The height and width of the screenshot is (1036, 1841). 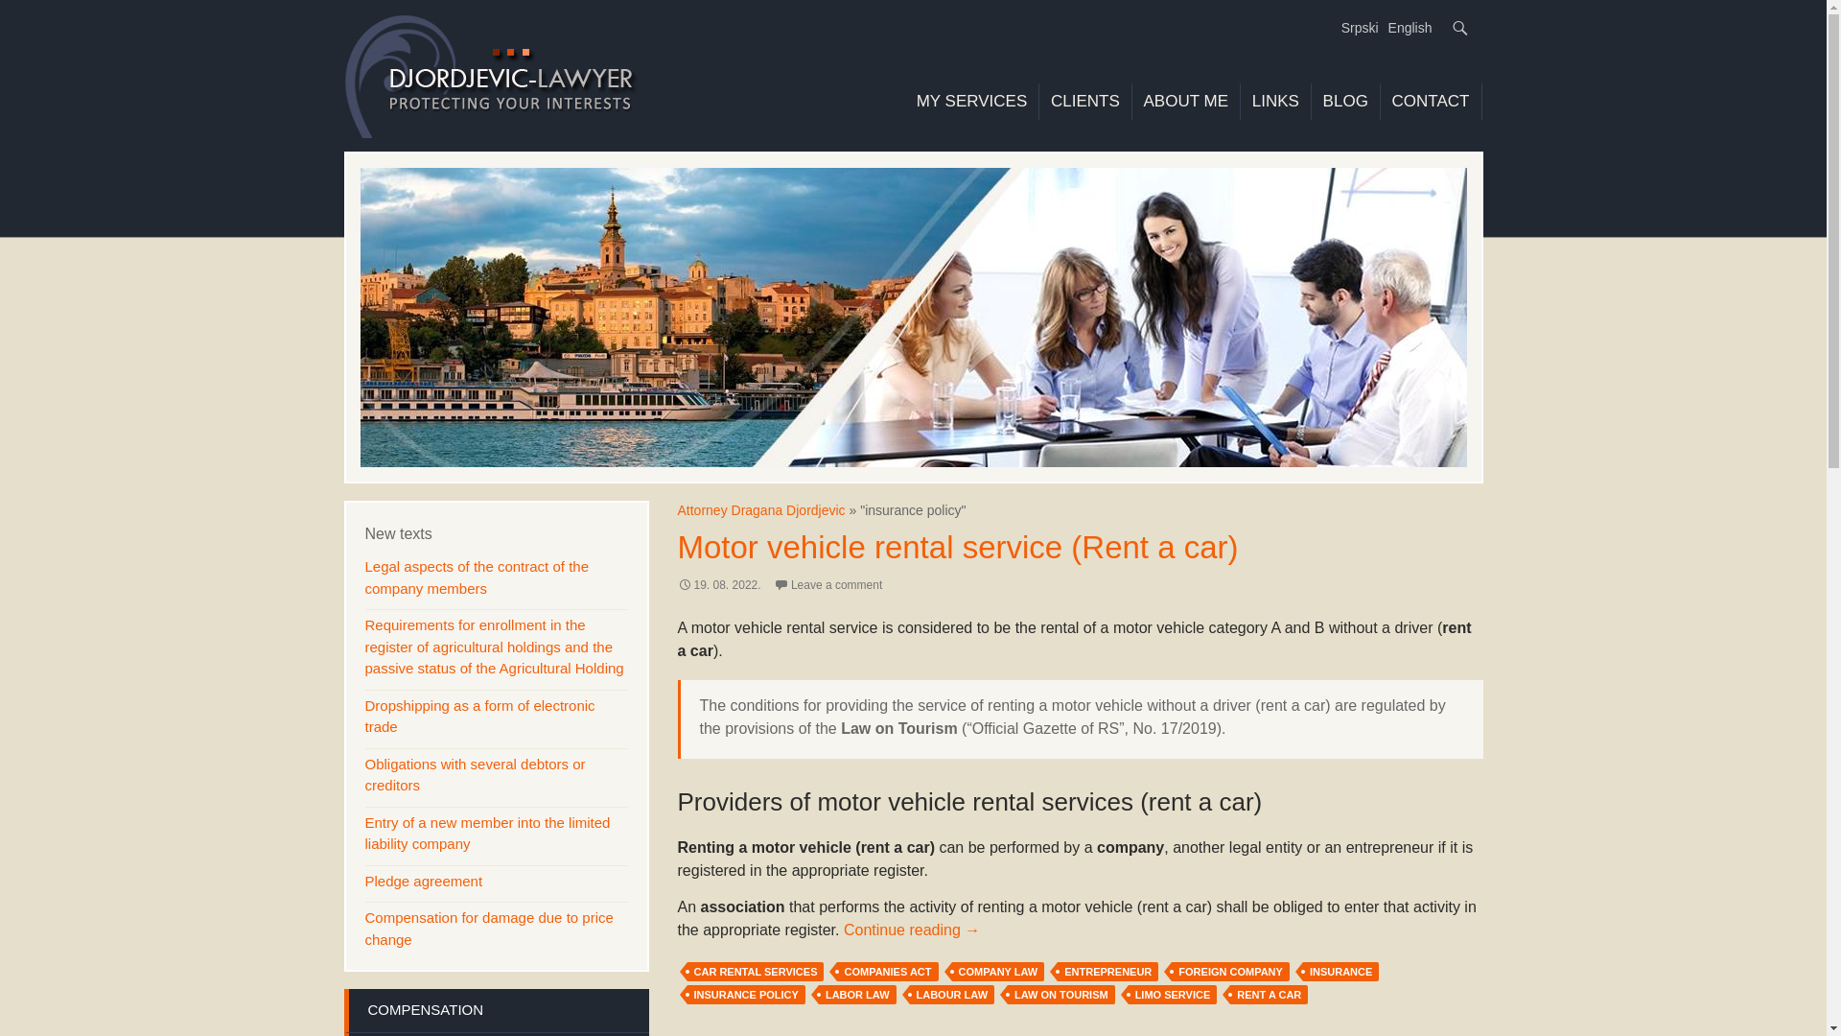 What do you see at coordinates (1107, 971) in the screenshot?
I see `ENTREPRENEUR` at bounding box center [1107, 971].